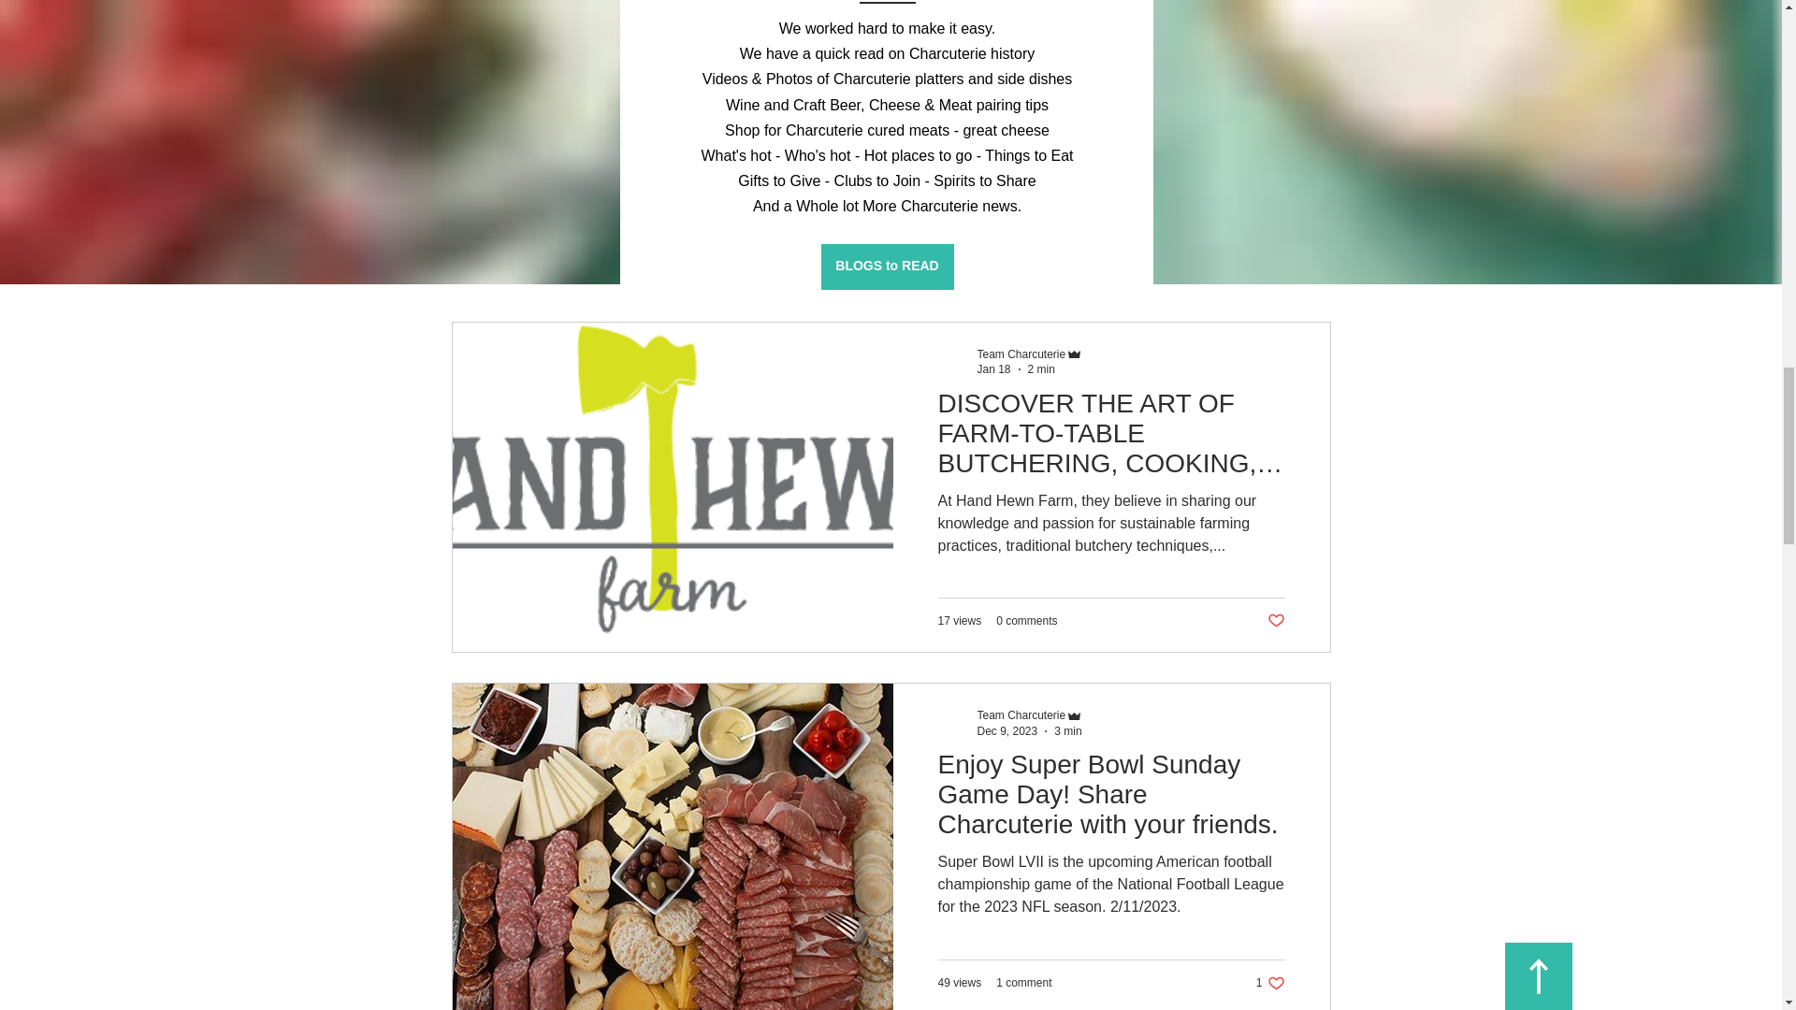 This screenshot has height=1010, width=1796. I want to click on Team Charcuterie, so click(1021, 715).